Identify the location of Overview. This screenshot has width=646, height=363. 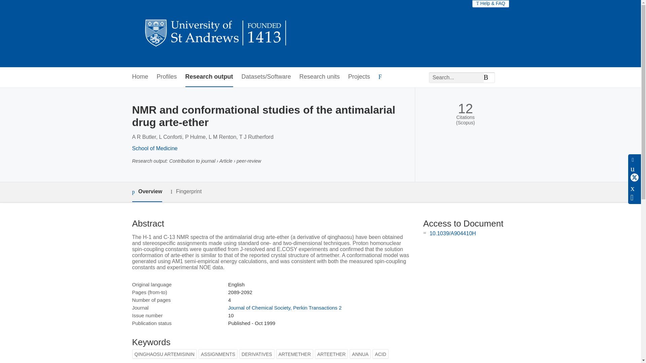
(147, 192).